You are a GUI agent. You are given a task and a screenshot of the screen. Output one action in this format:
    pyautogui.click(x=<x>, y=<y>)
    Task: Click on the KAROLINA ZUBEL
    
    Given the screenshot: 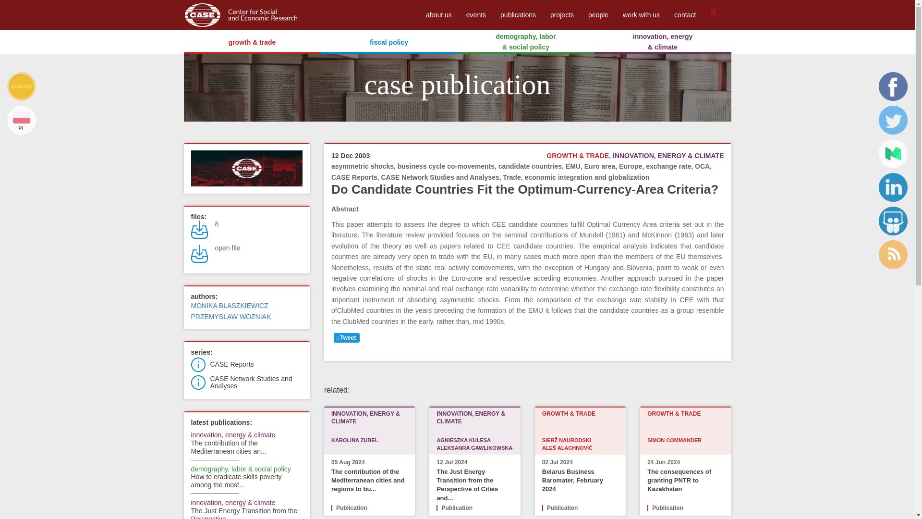 What is the action you would take?
    pyautogui.click(x=354, y=440)
    